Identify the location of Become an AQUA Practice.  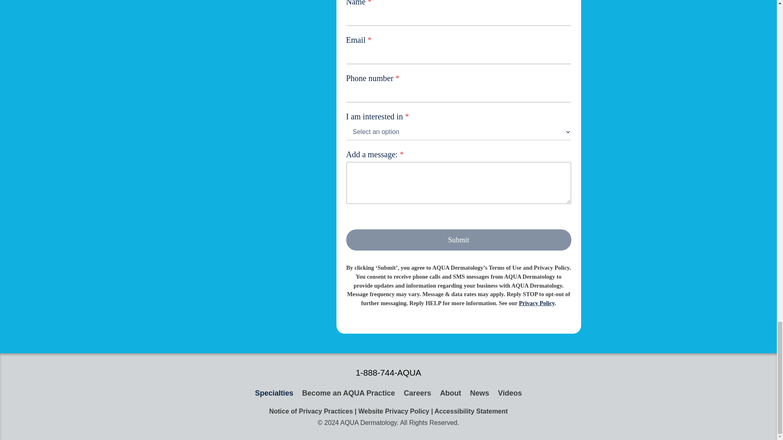
(348, 394).